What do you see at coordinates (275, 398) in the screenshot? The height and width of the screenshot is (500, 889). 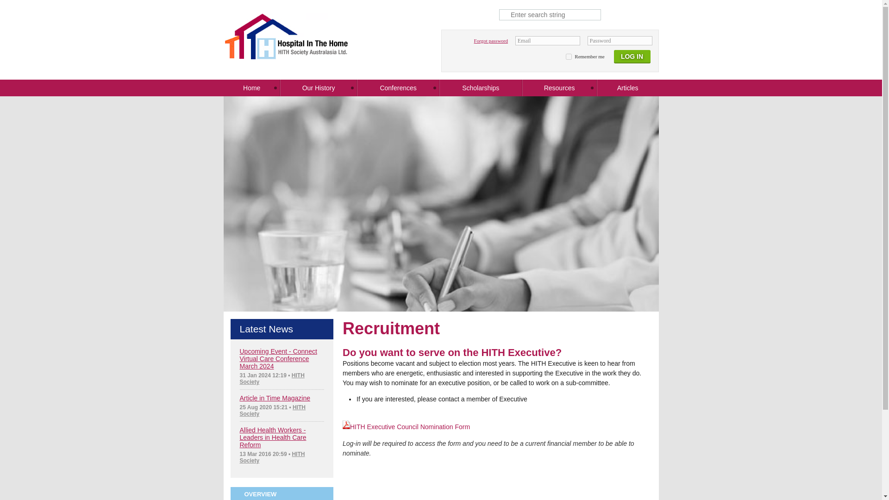 I see `Article in Time Magazine` at bounding box center [275, 398].